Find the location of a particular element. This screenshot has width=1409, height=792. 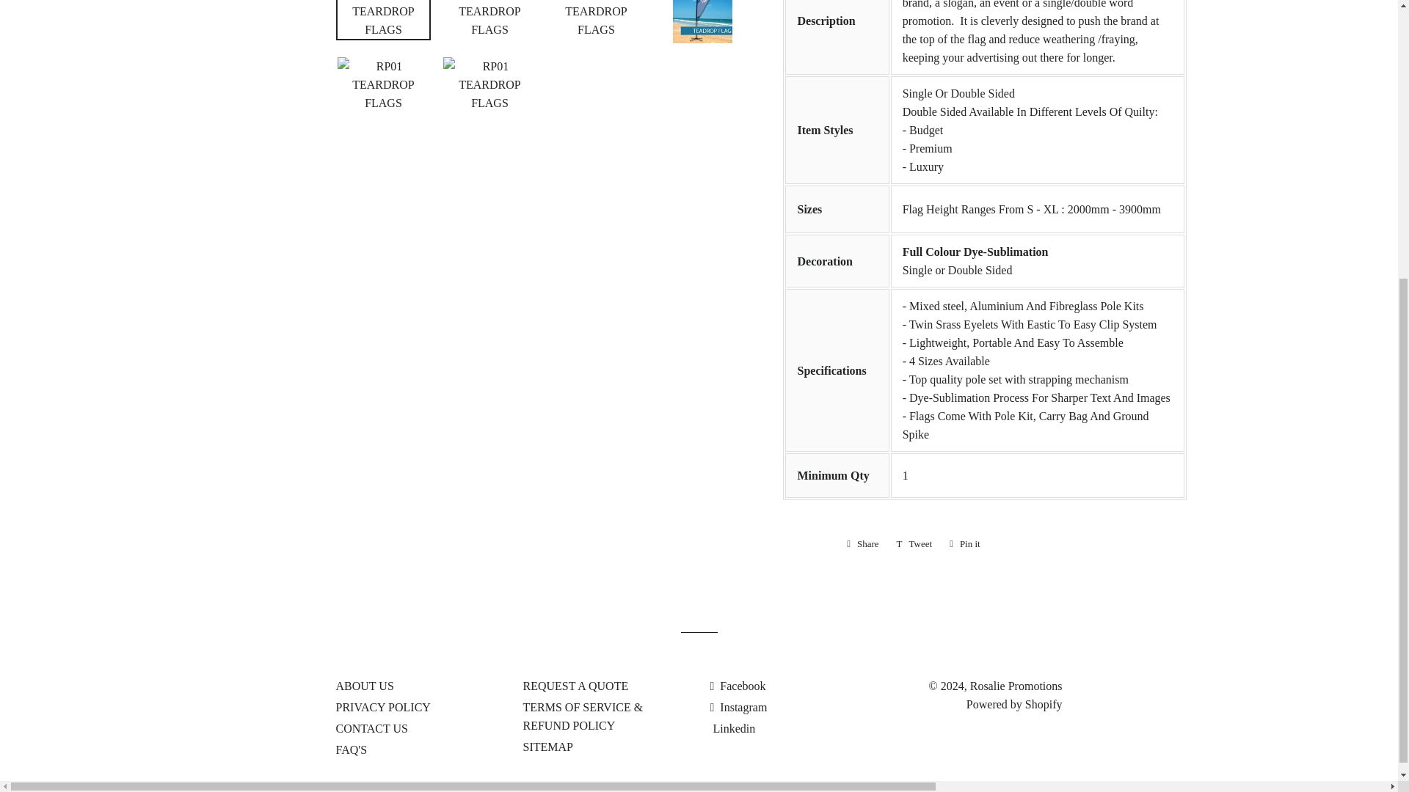

Rosalie Promotions on Lnikedin is located at coordinates (732, 728).